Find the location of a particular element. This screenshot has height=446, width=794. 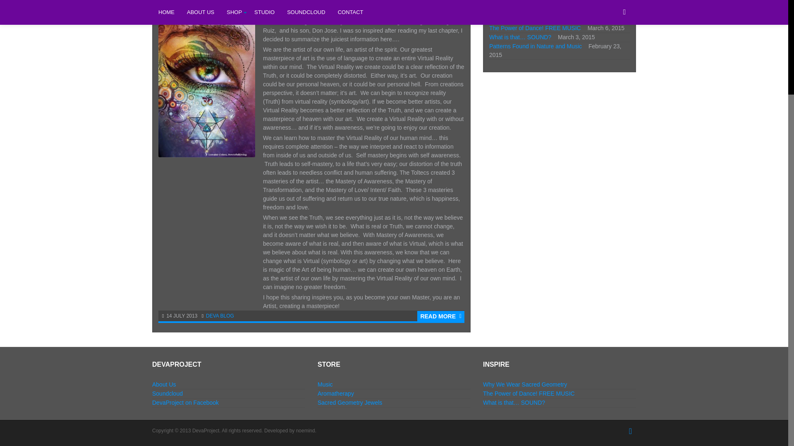

The Art of Being Human is located at coordinates (217, 7).